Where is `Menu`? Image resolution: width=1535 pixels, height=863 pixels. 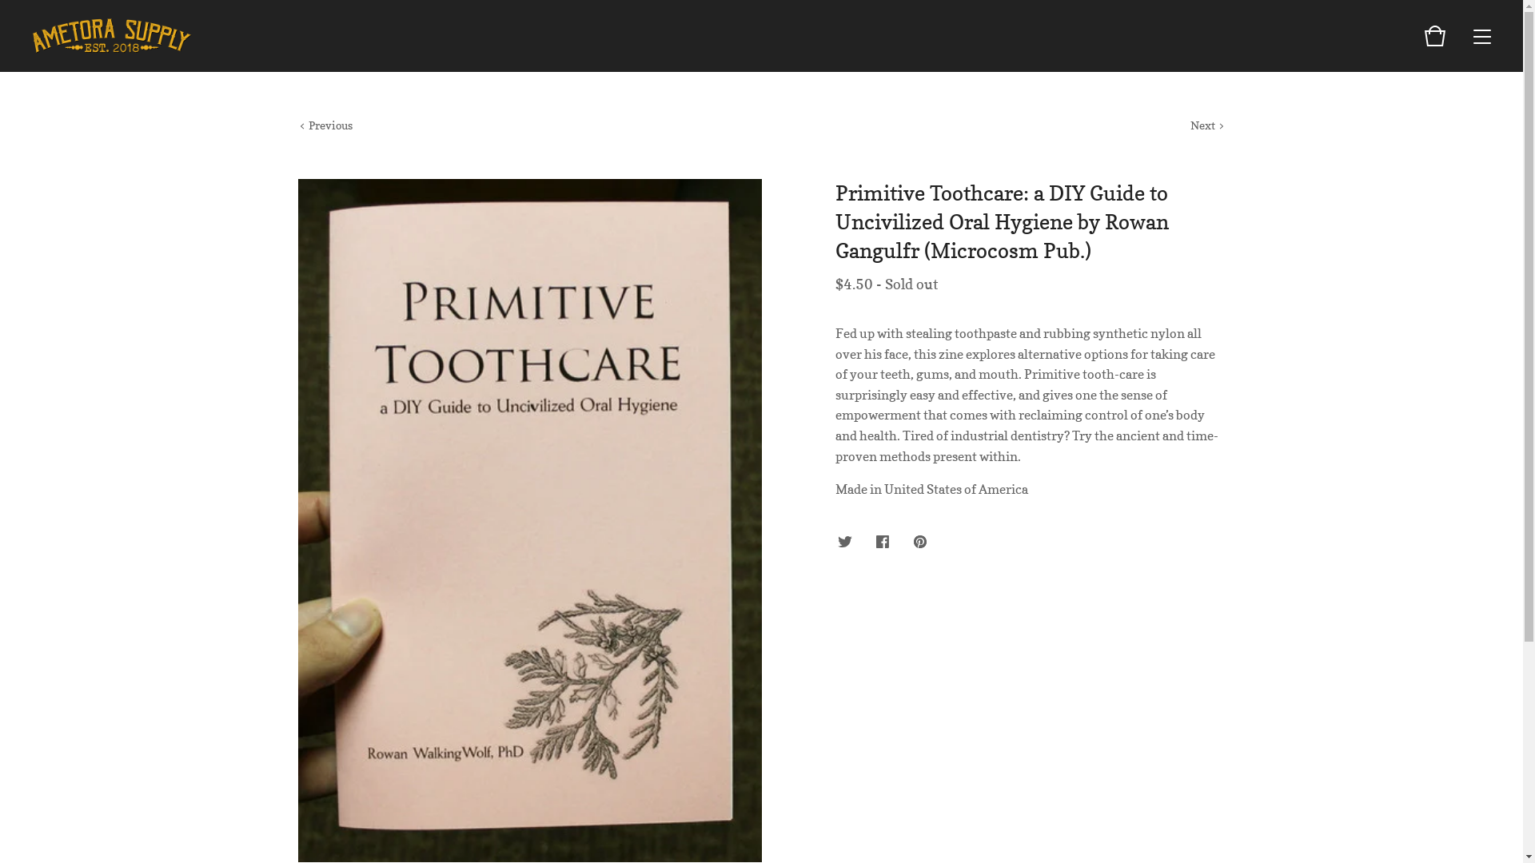
Menu is located at coordinates (1482, 36).